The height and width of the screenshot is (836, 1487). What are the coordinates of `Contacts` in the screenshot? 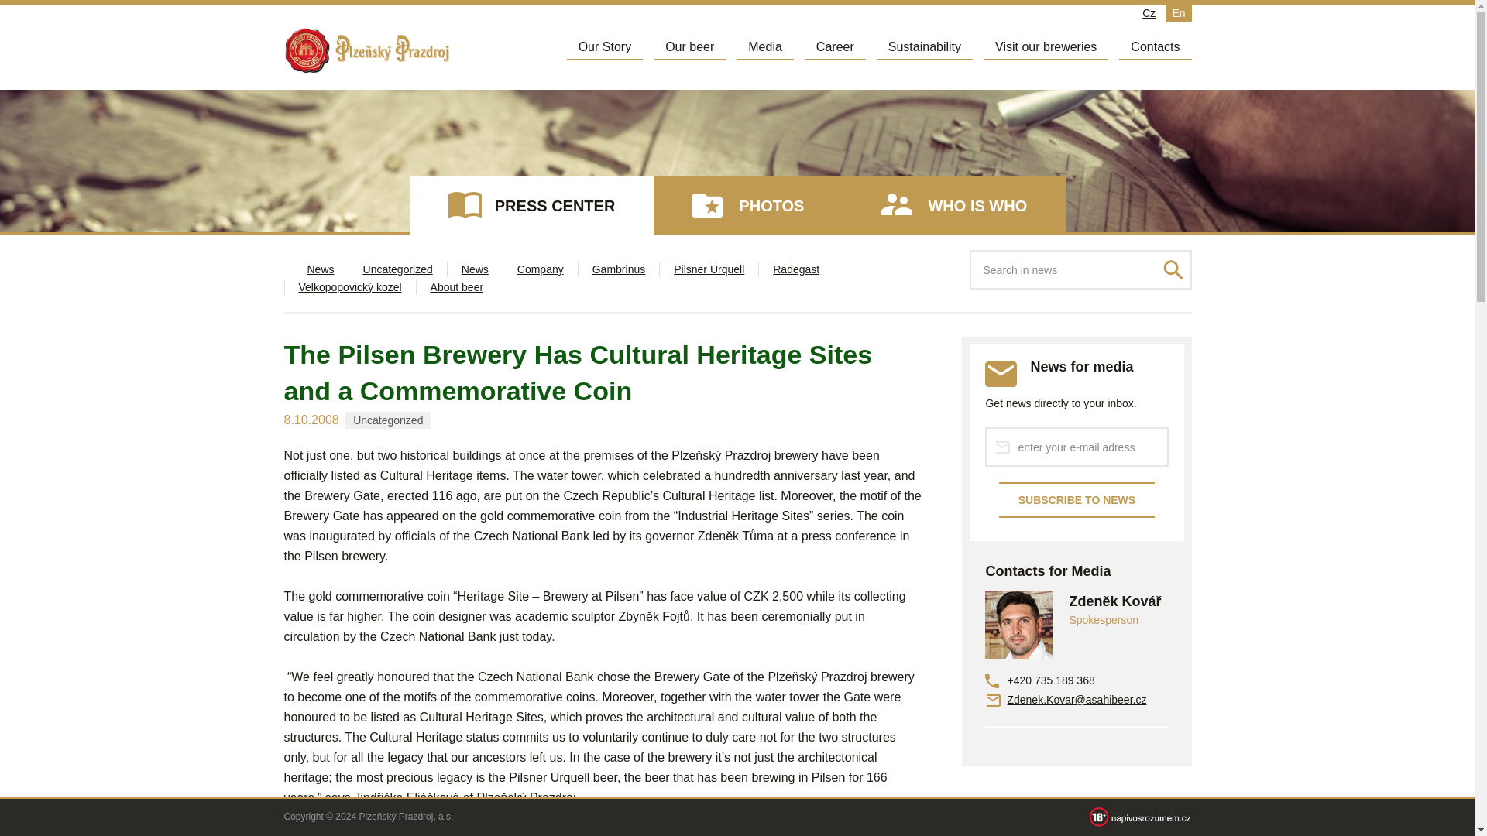 It's located at (1155, 46).